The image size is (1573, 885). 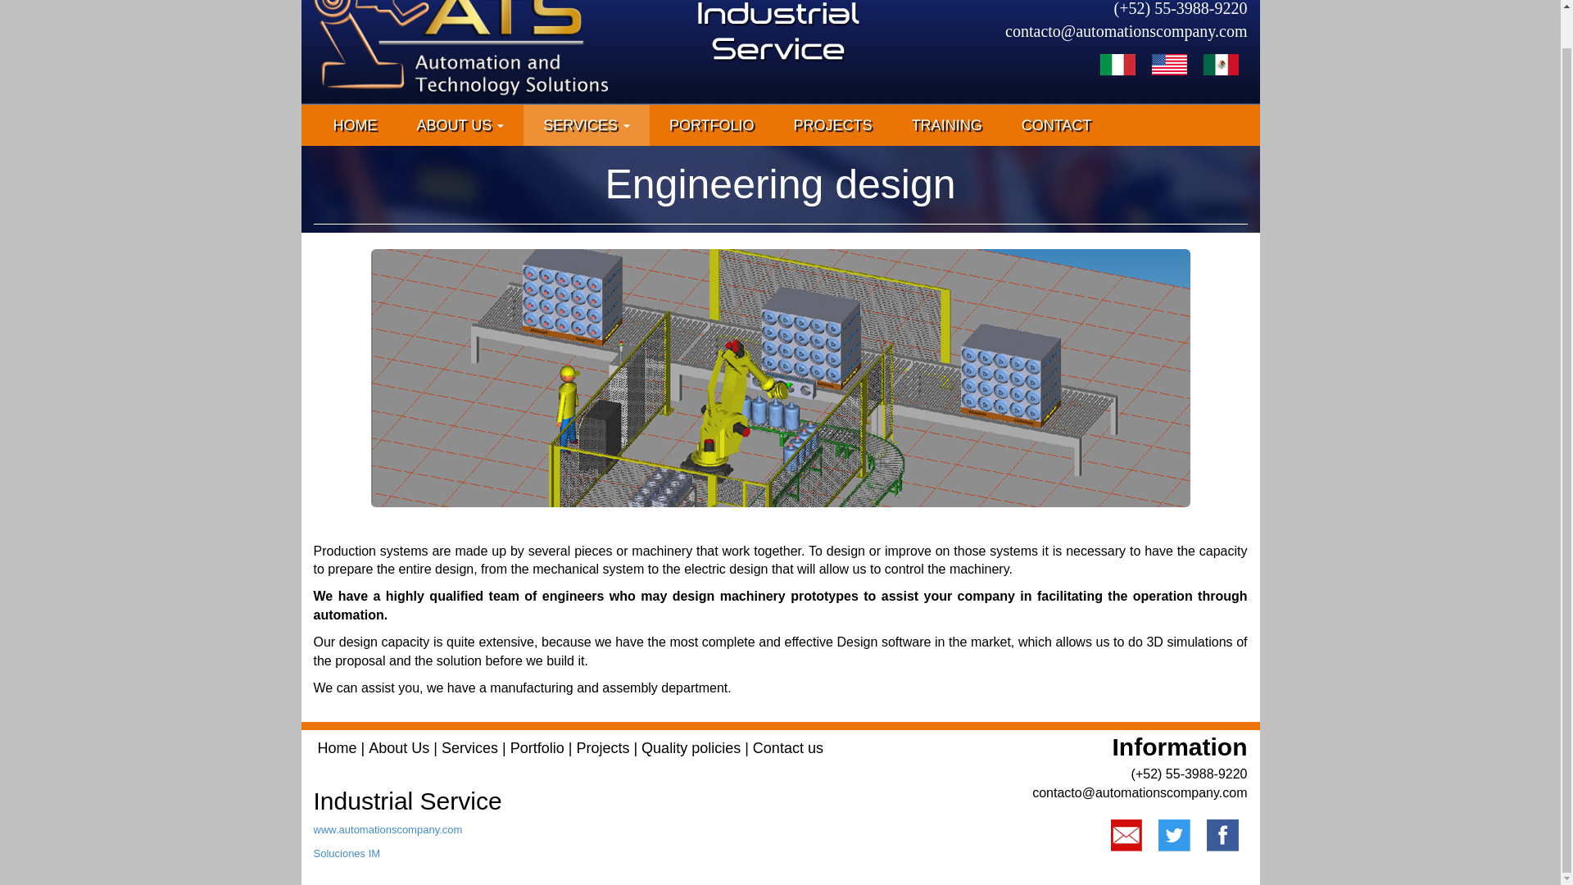 I want to click on Home, so click(x=337, y=748).